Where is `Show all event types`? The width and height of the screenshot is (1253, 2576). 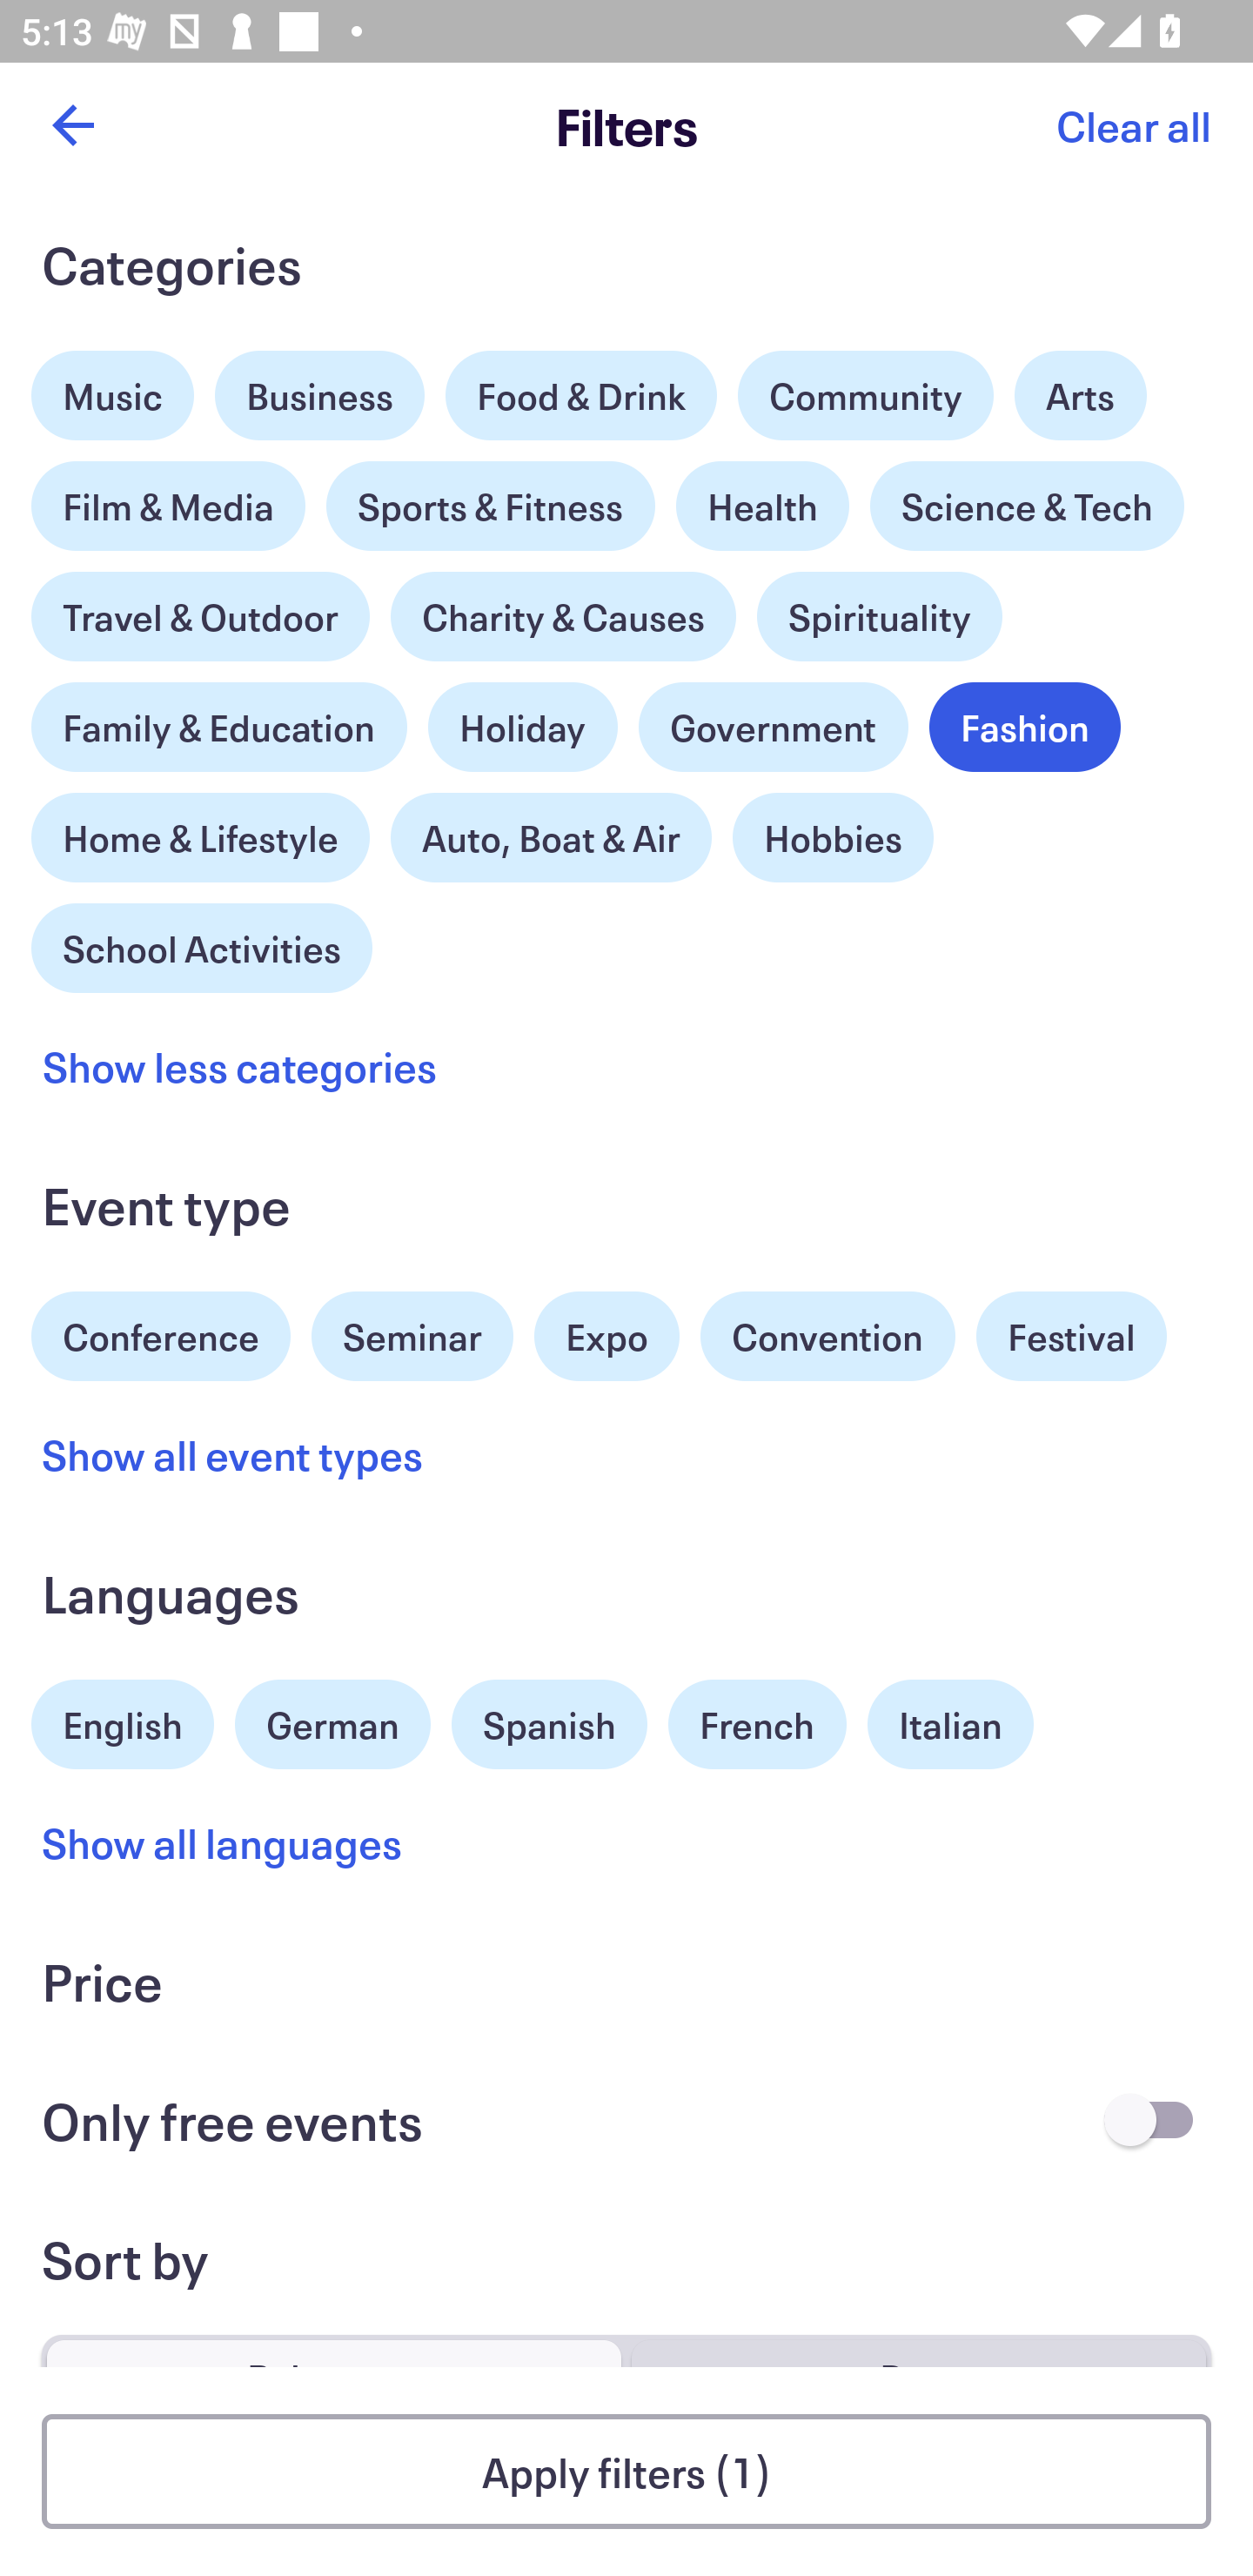 Show all event types is located at coordinates (233, 1453).